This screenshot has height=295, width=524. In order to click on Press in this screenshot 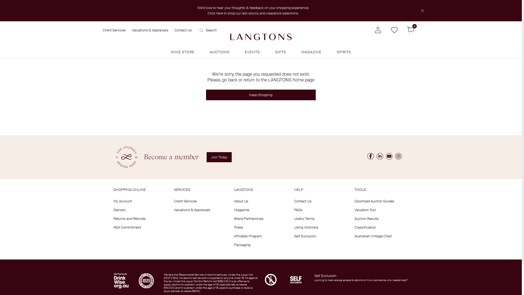, I will do `click(239, 227)`.